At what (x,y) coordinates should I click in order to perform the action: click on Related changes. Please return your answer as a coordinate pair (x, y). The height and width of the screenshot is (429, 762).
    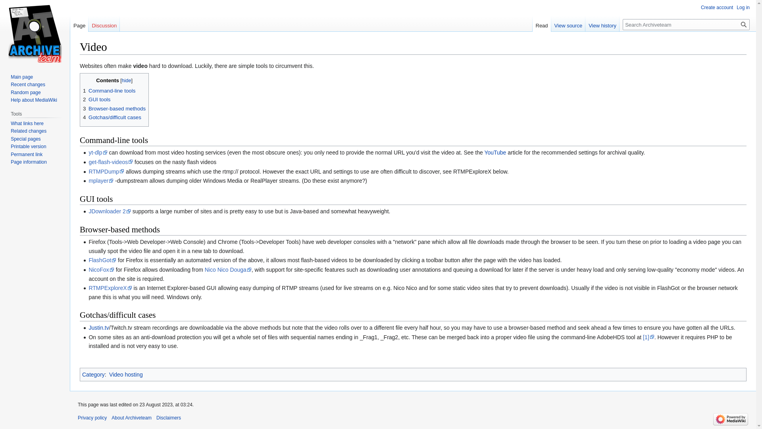
    Looking at the image, I should click on (29, 131).